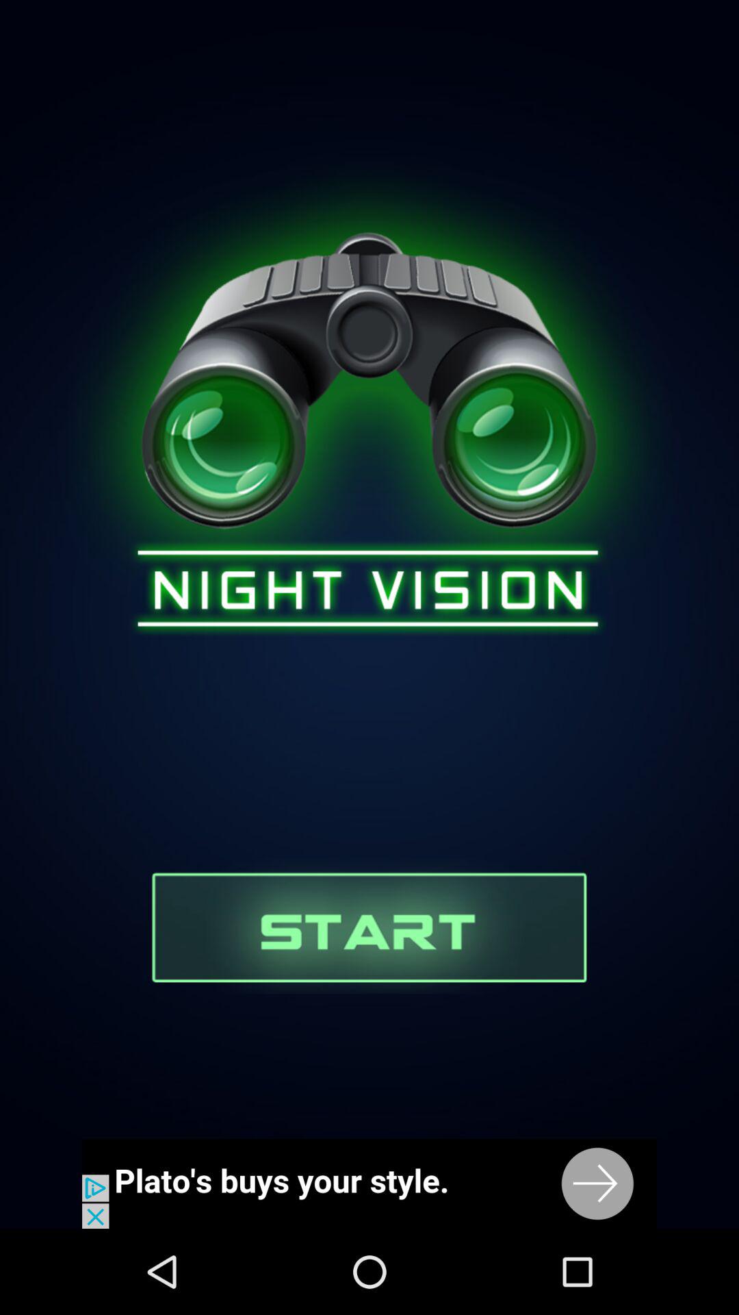  Describe the element at coordinates (369, 1183) in the screenshot. I see `go to this advertisement` at that location.